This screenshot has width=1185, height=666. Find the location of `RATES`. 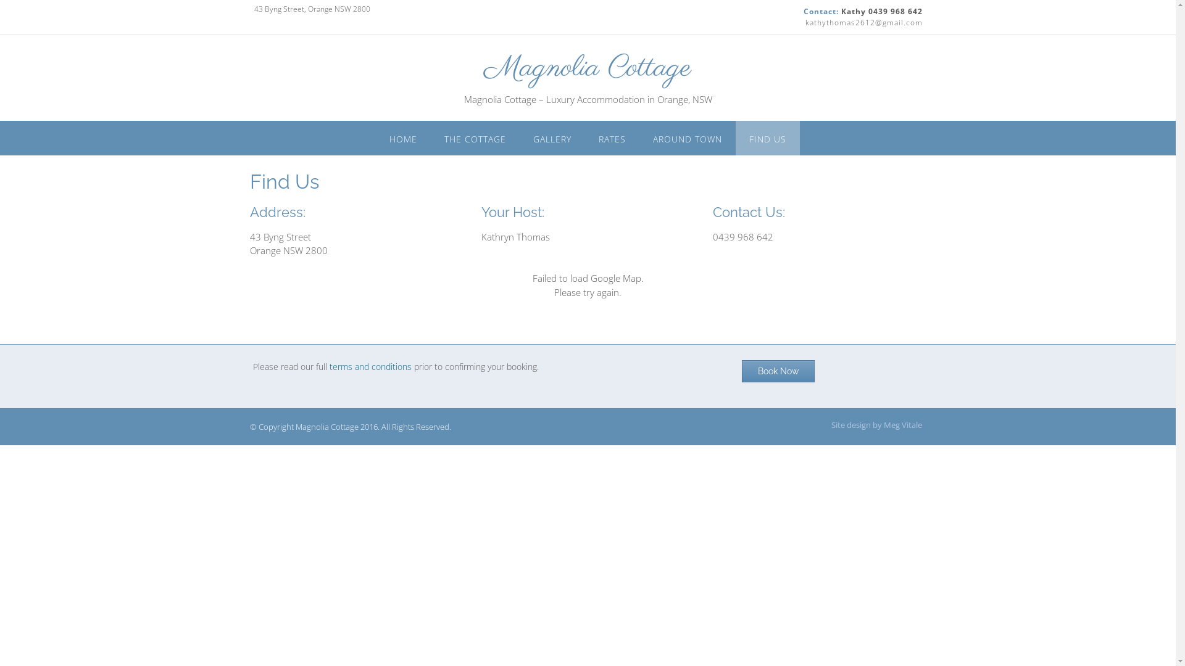

RATES is located at coordinates (612, 138).